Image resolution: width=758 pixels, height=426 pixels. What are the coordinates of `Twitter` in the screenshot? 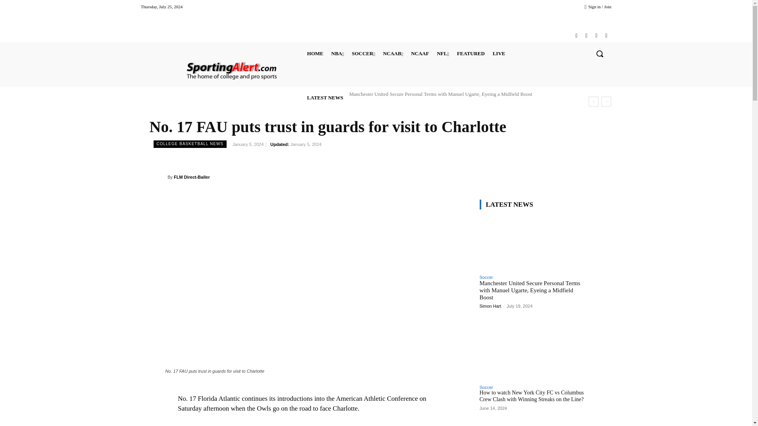 It's located at (596, 35).